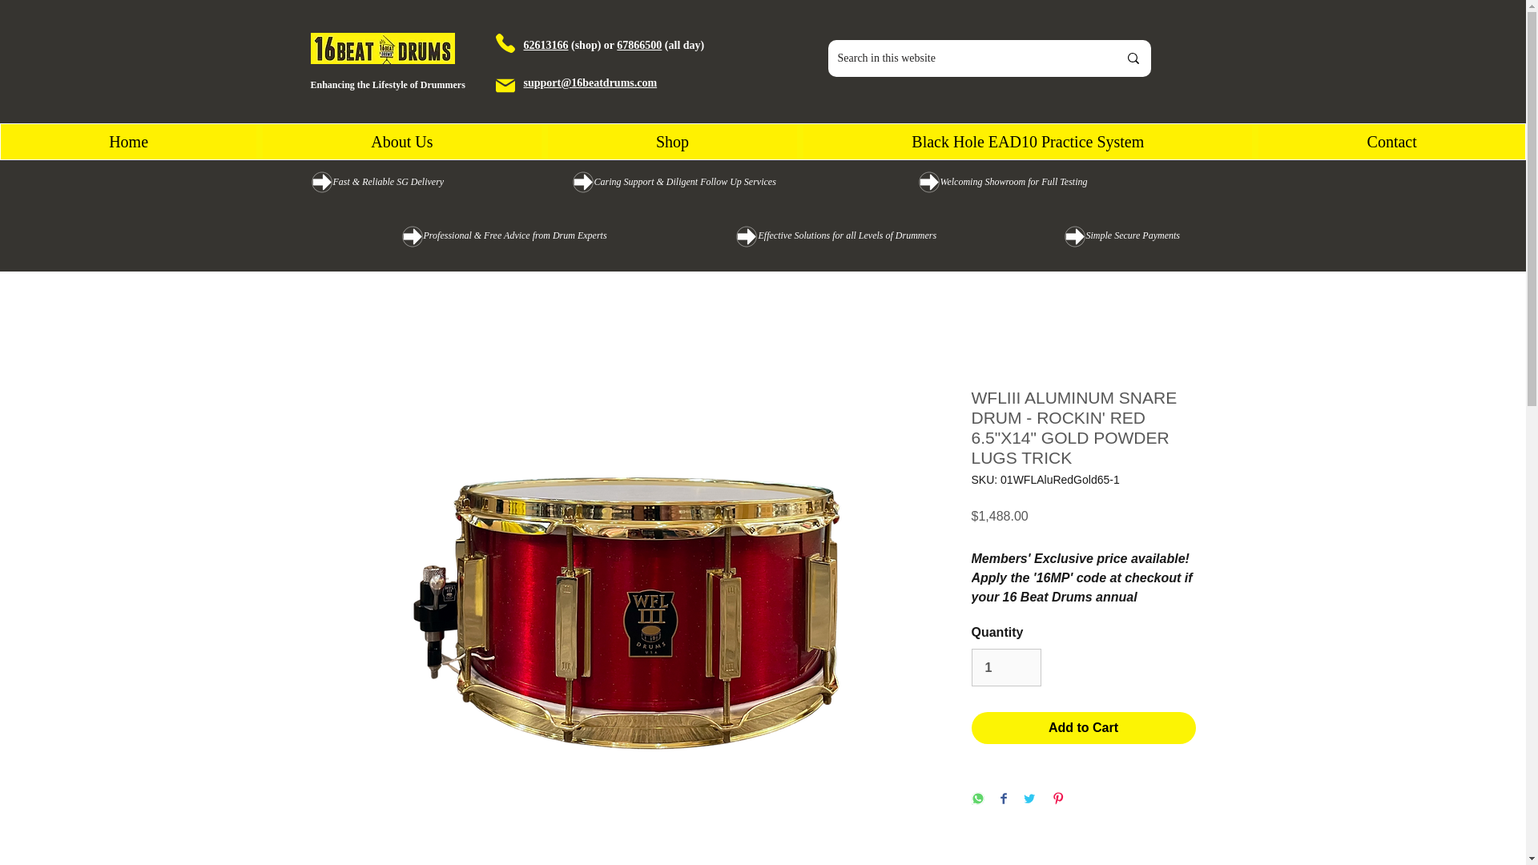 Image resolution: width=1538 pixels, height=865 pixels. I want to click on Shop, so click(671, 141).